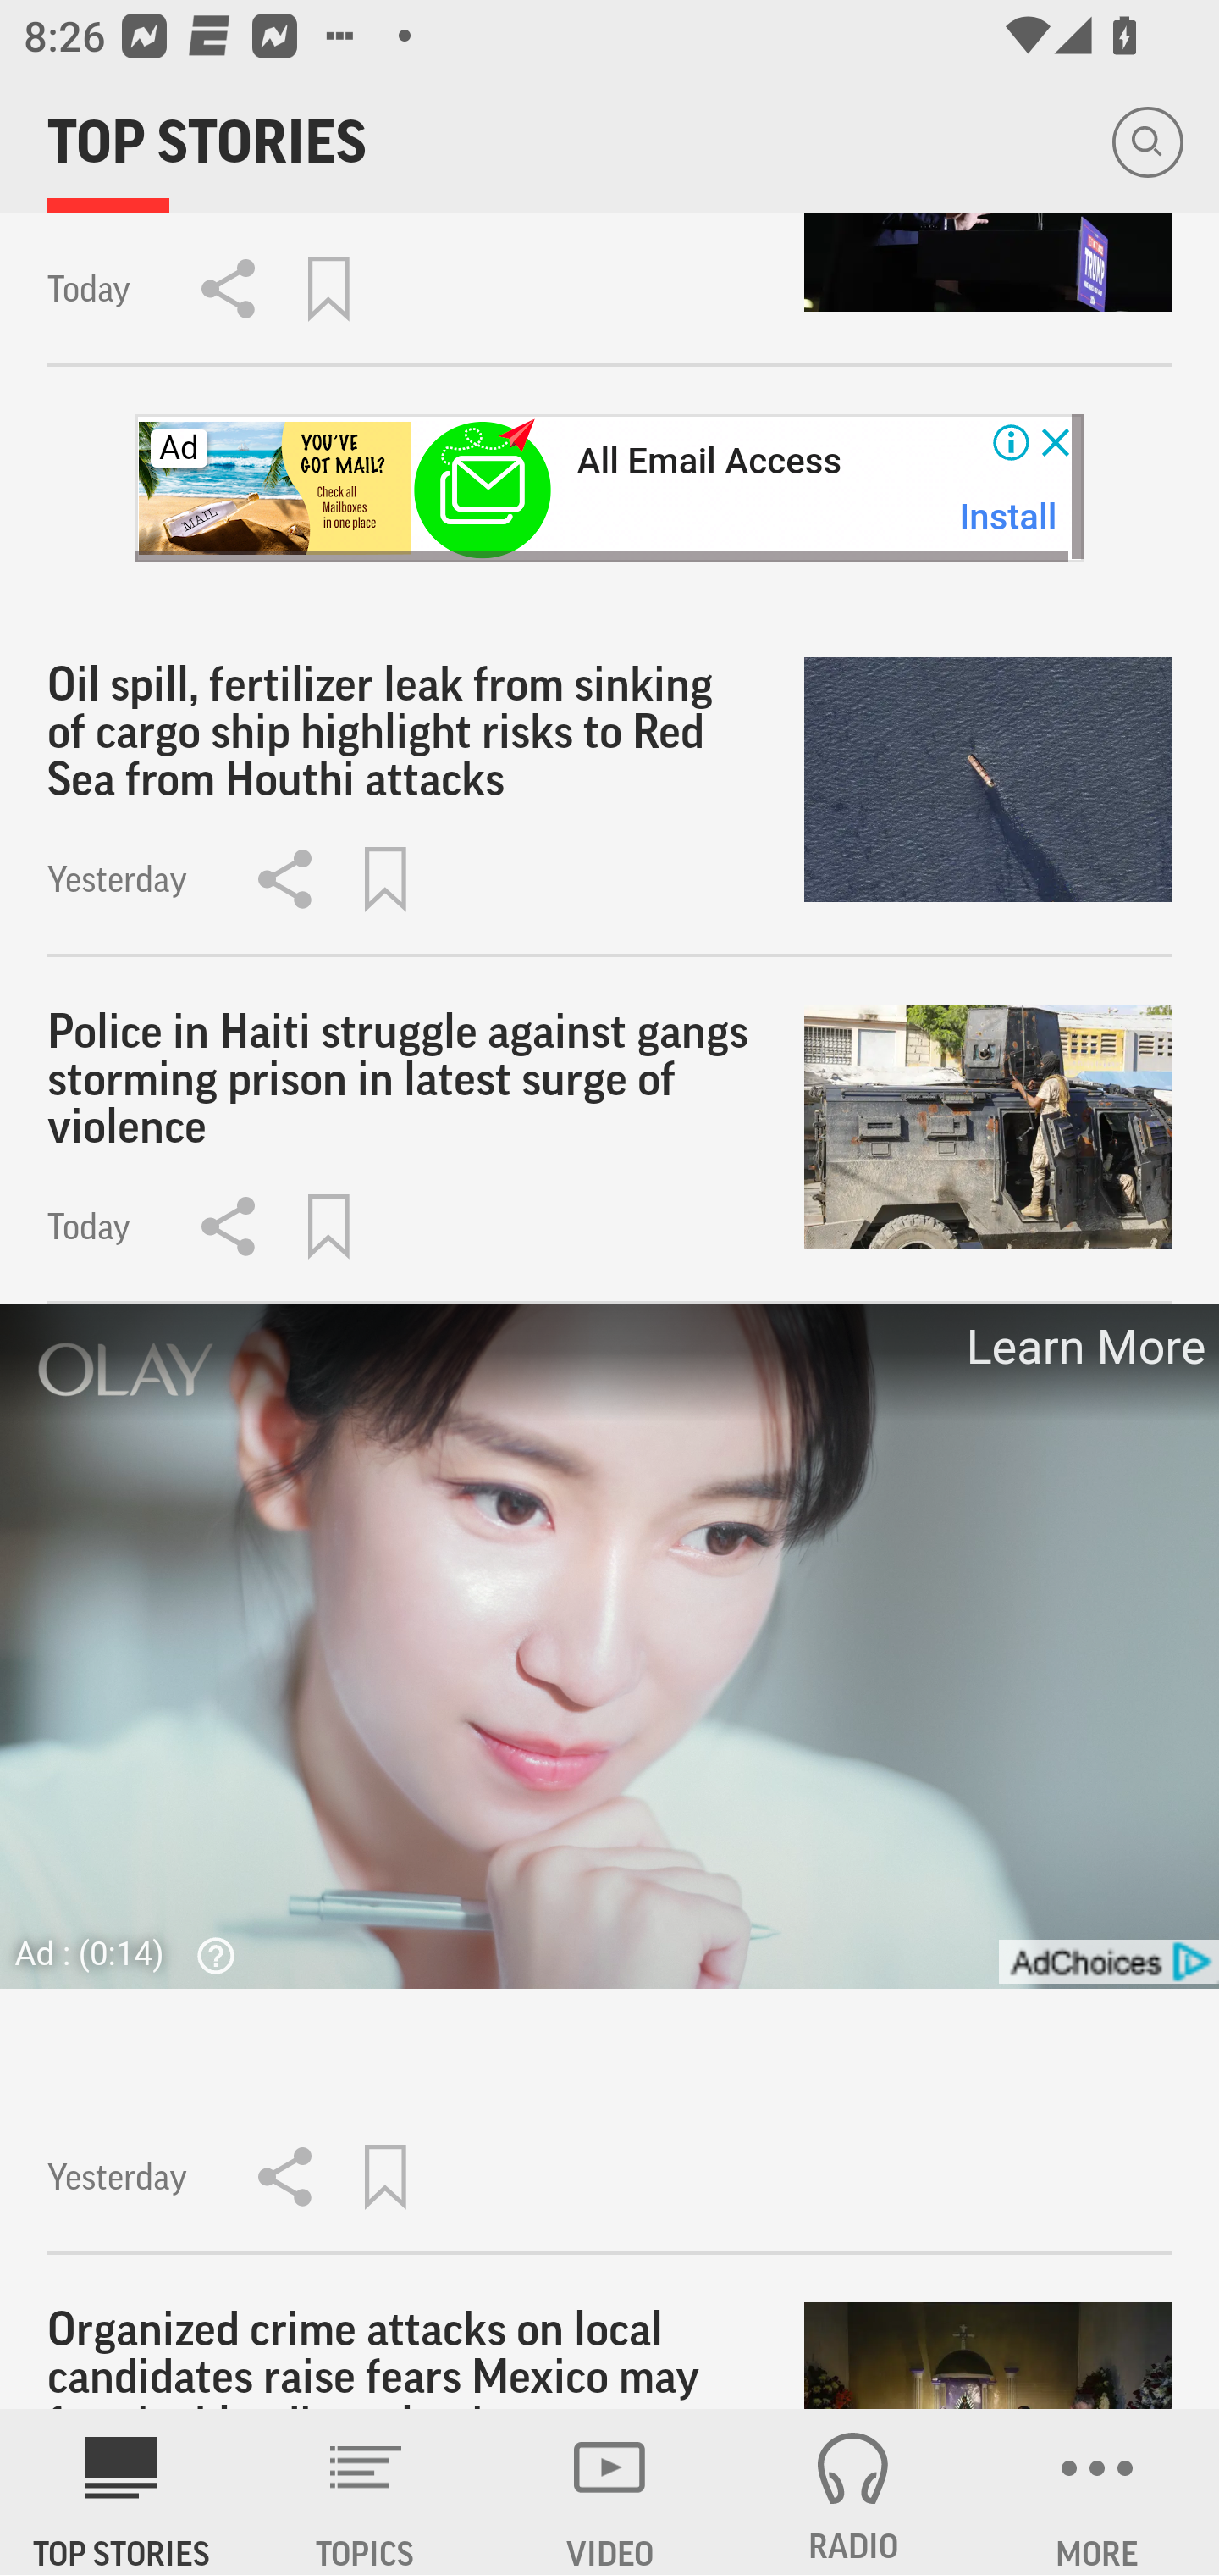 The height and width of the screenshot is (2575, 1219). Describe the element at coordinates (1084, 1348) in the screenshot. I see `Learn More` at that location.